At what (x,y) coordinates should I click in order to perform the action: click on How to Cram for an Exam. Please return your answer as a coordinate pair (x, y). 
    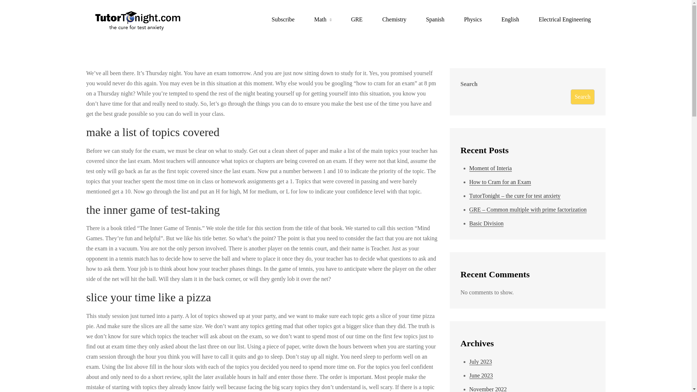
    Looking at the image, I should click on (500, 182).